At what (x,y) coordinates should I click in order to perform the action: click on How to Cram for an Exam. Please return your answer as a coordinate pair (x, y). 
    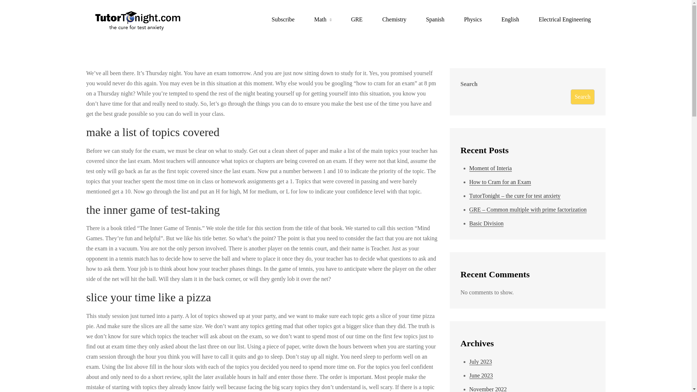
    Looking at the image, I should click on (500, 182).